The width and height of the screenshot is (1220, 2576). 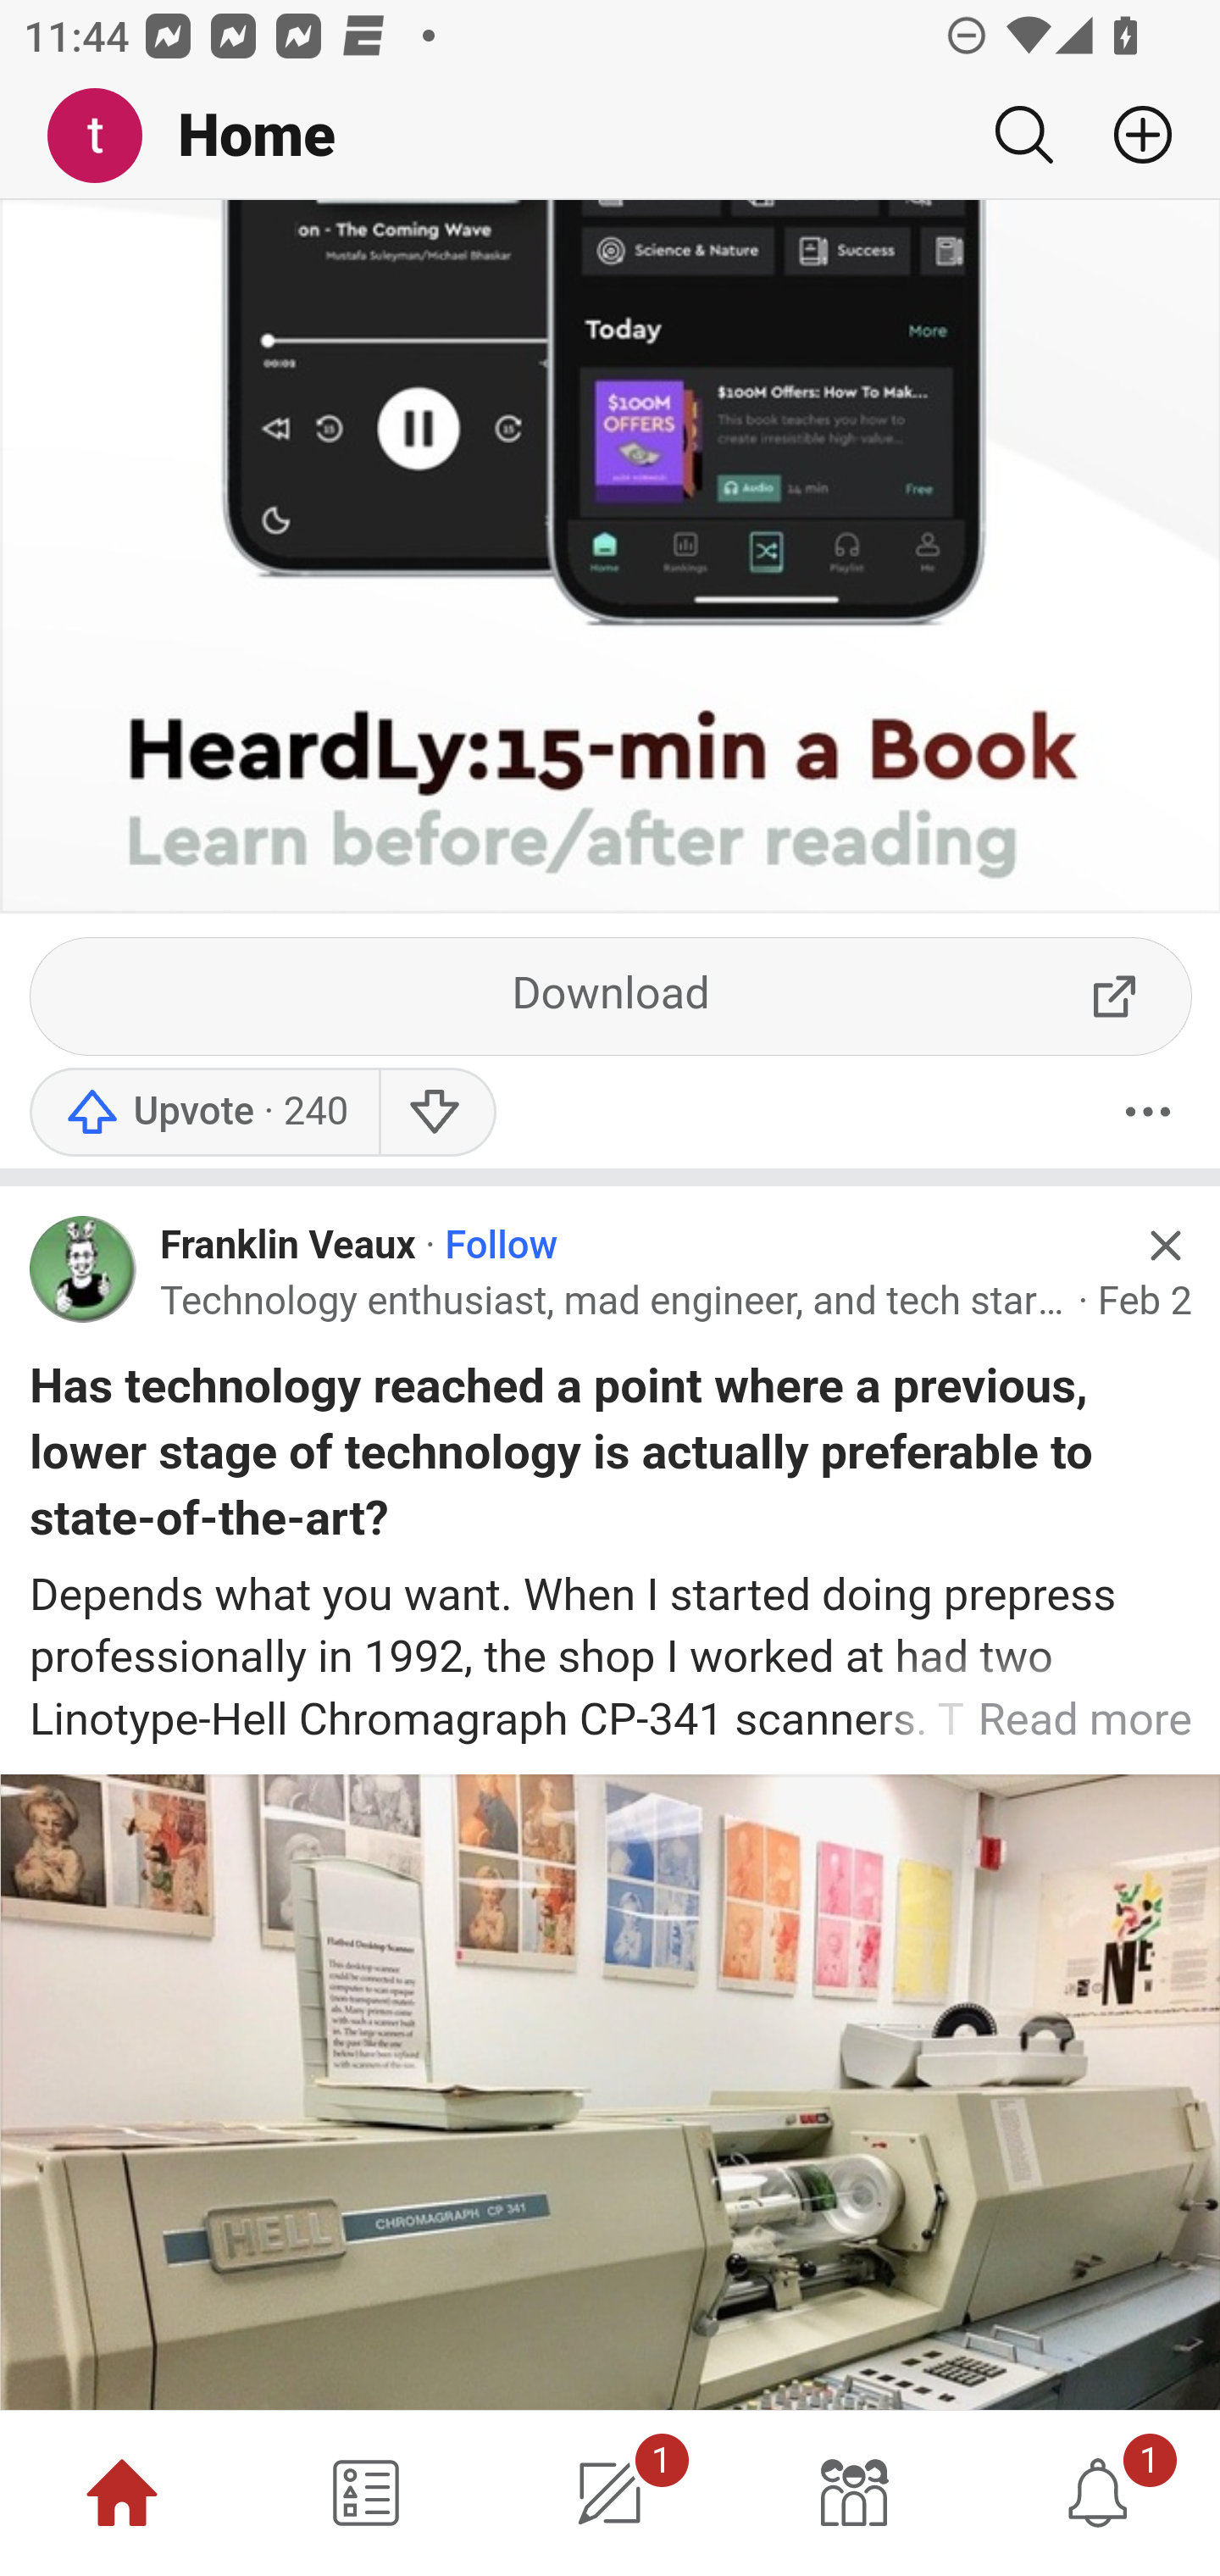 I want to click on More, so click(x=1148, y=1115).